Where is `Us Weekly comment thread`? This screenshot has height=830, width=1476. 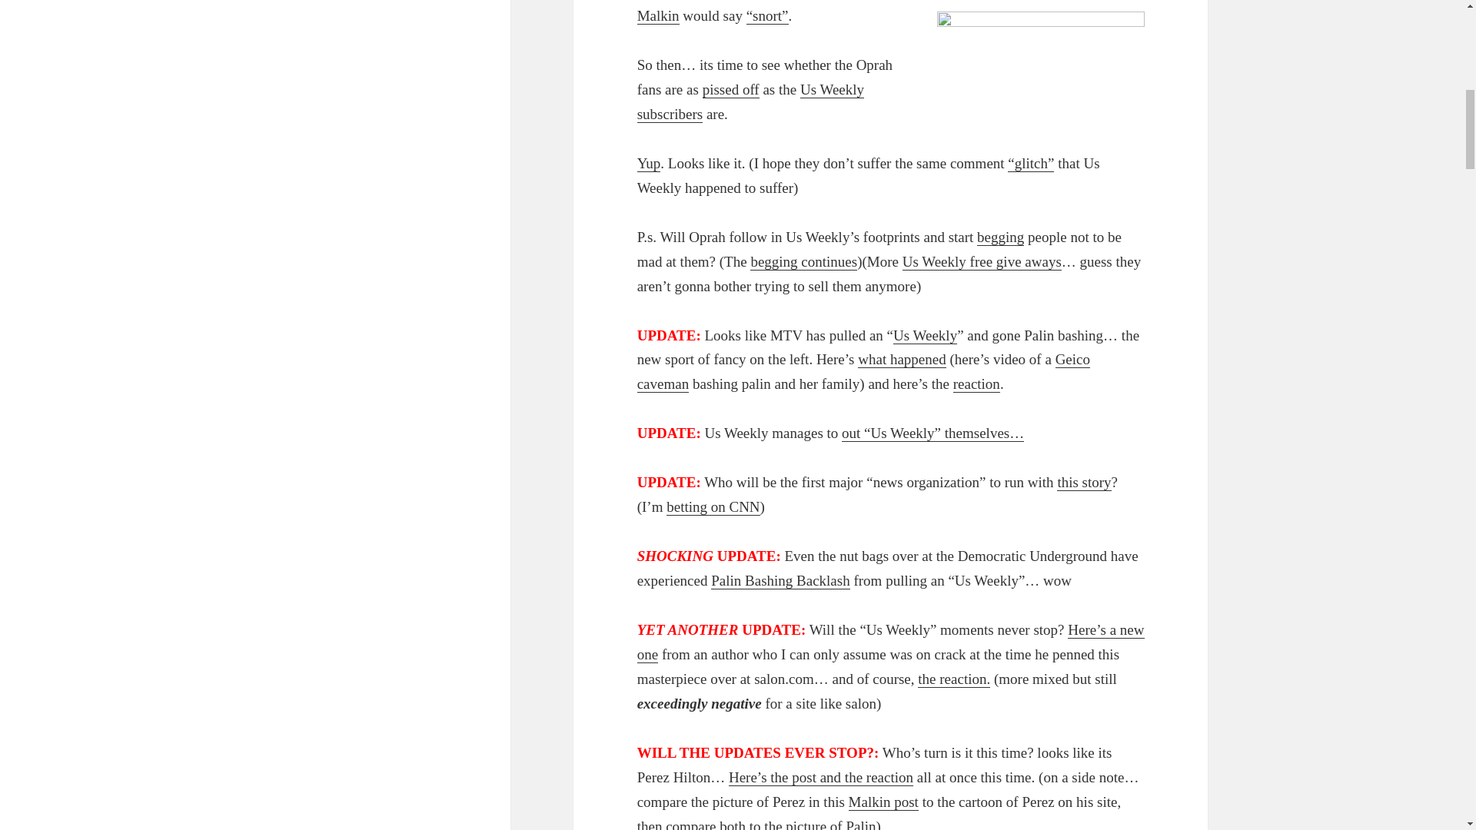
Us Weekly comment thread is located at coordinates (730, 89).